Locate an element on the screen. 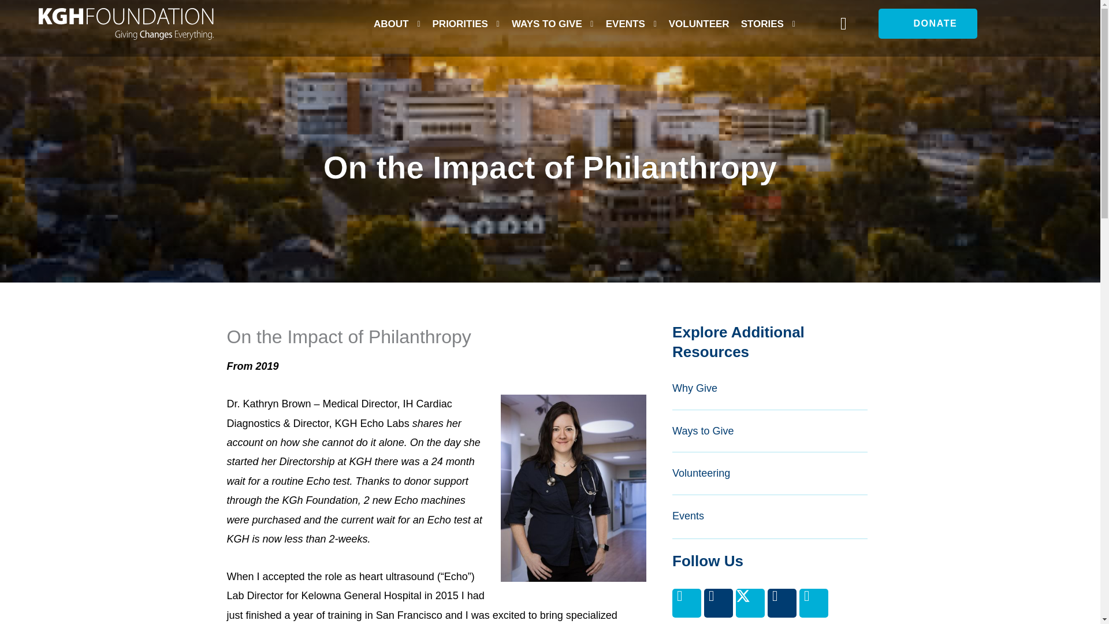 The height and width of the screenshot is (624, 1109). VOLUNTEER is located at coordinates (697, 24).